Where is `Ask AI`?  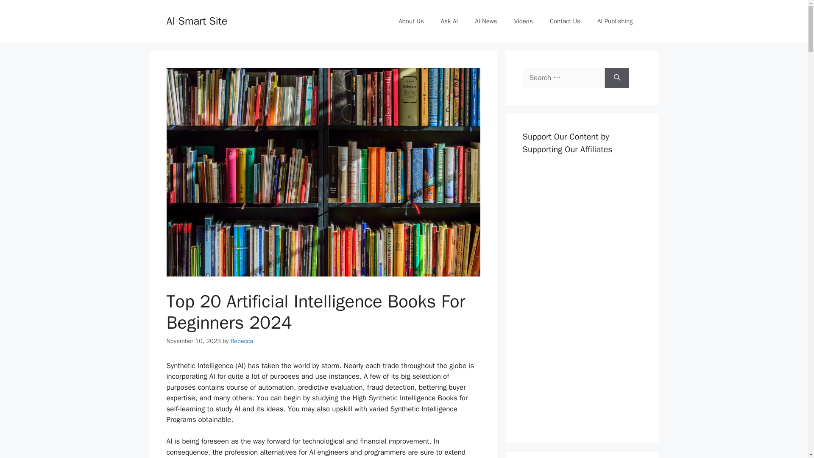 Ask AI is located at coordinates (449, 21).